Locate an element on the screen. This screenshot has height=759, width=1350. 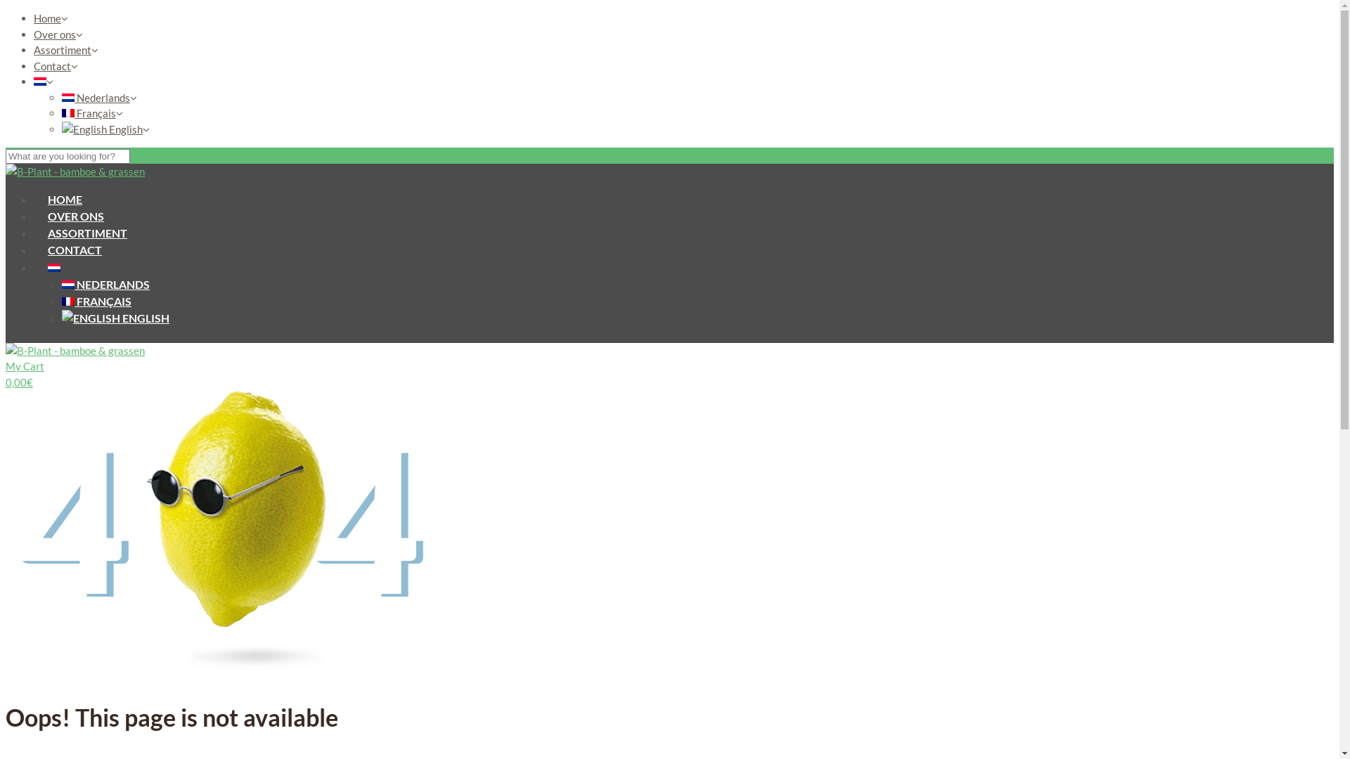
Nederlands is located at coordinates (40, 82).